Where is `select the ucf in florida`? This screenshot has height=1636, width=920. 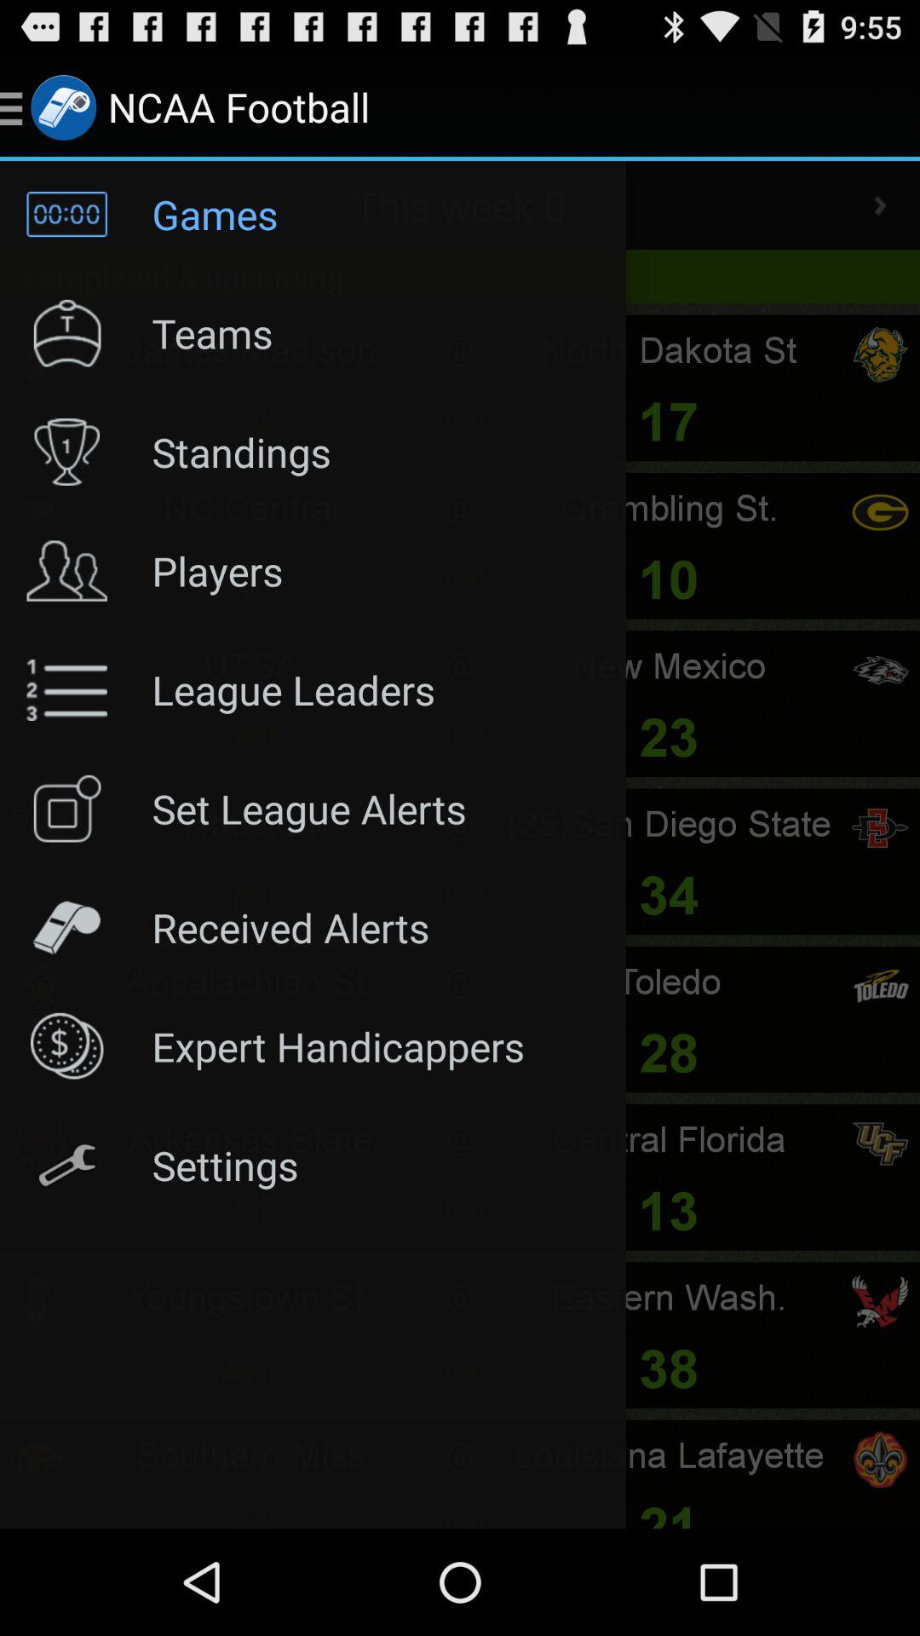 select the ucf in florida is located at coordinates (881, 1143).